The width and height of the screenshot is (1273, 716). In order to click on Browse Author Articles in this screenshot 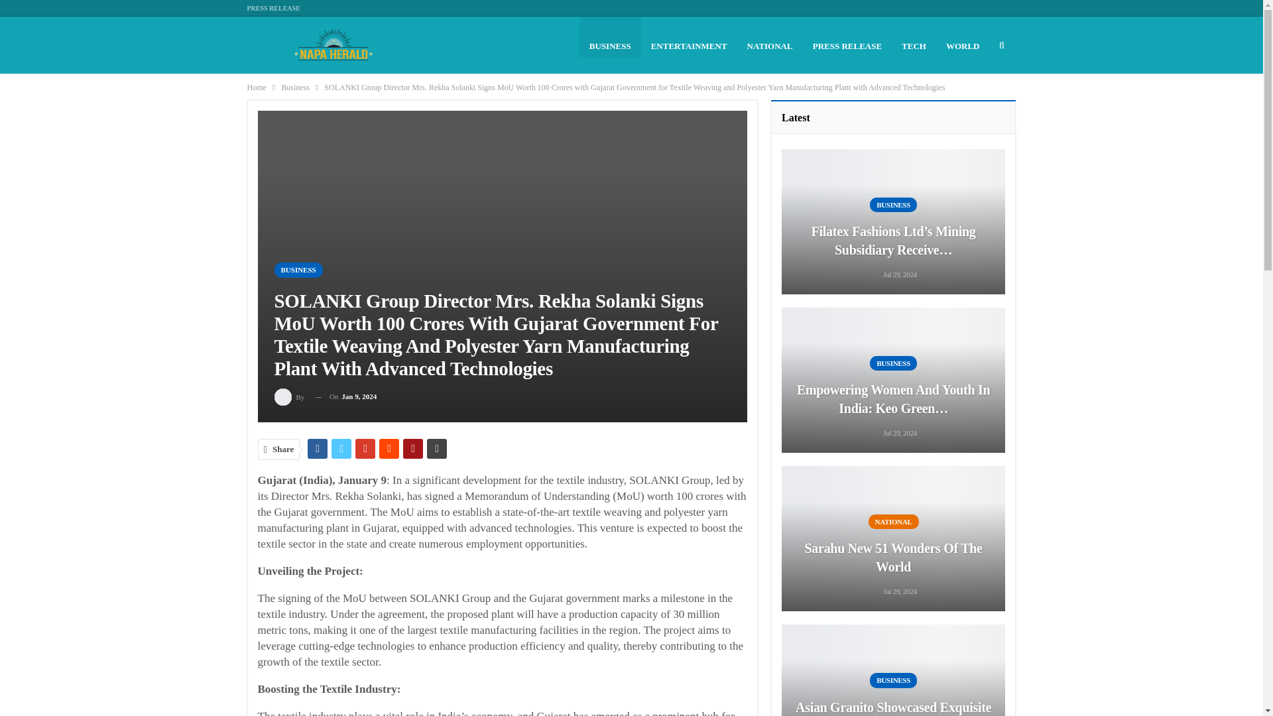, I will do `click(290, 396)`.